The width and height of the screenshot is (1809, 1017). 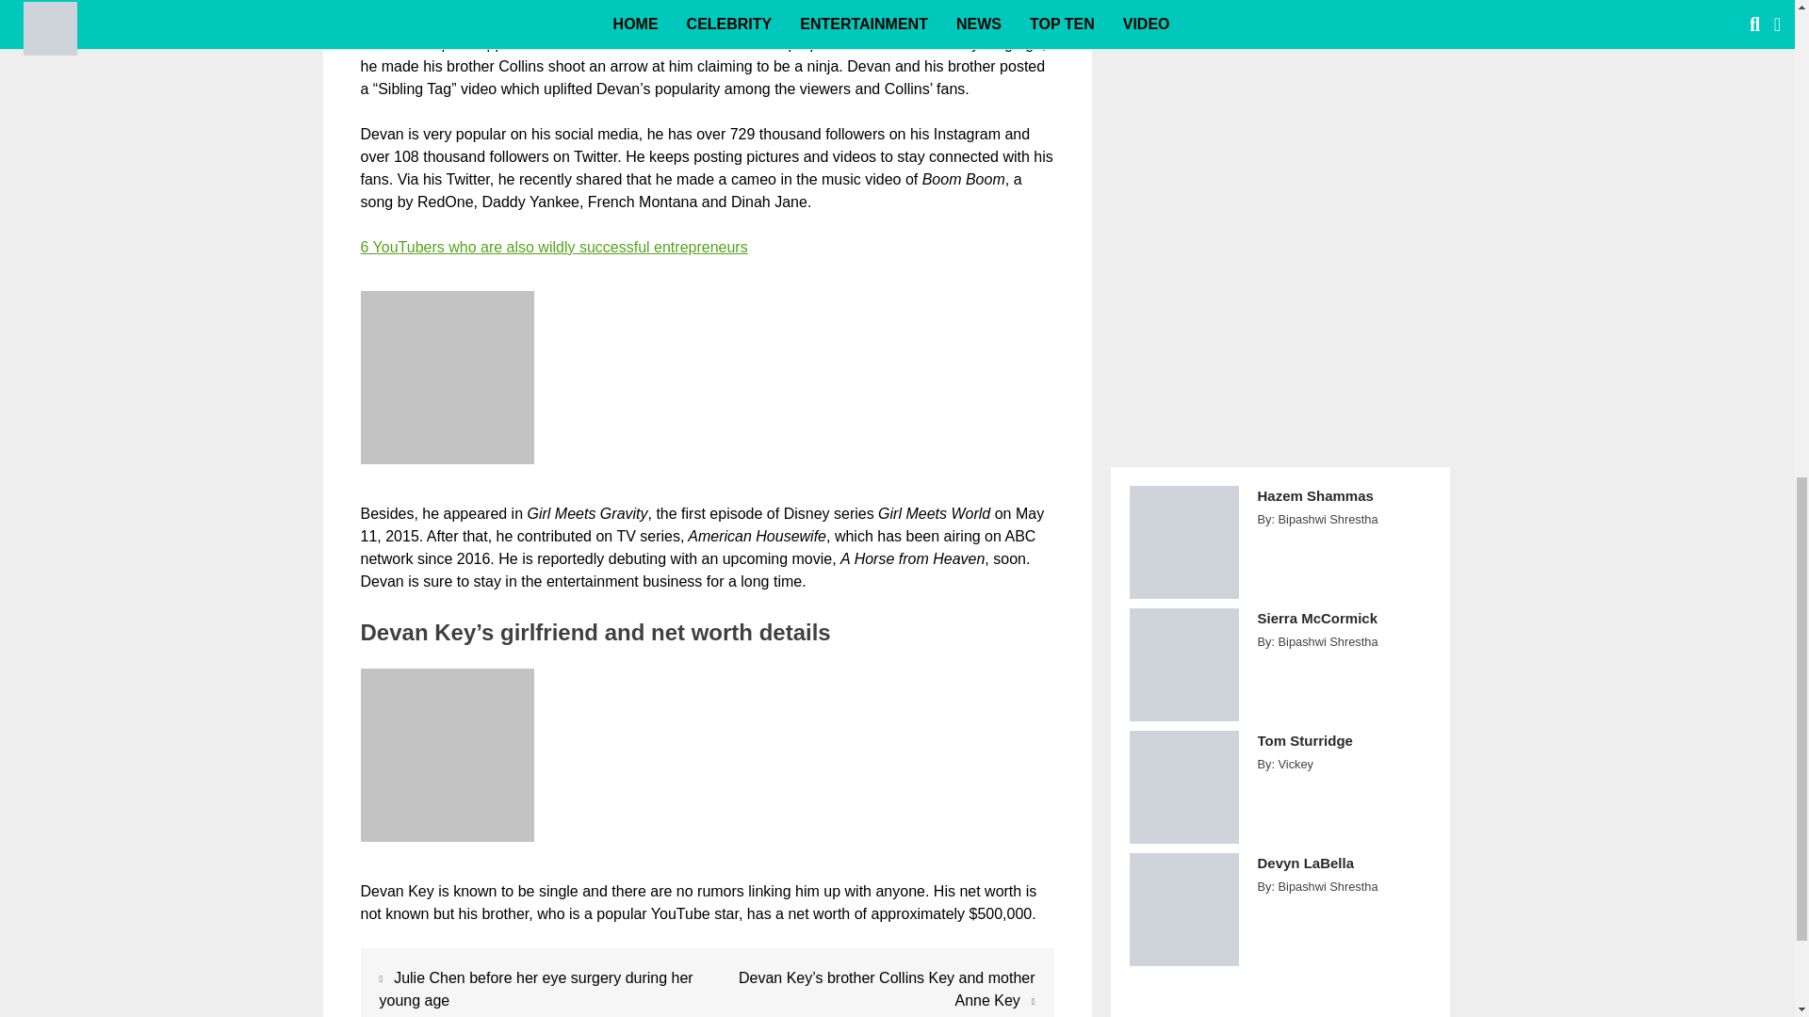 I want to click on Devan Key's brother Collin Key with their mother, so click(x=447, y=377).